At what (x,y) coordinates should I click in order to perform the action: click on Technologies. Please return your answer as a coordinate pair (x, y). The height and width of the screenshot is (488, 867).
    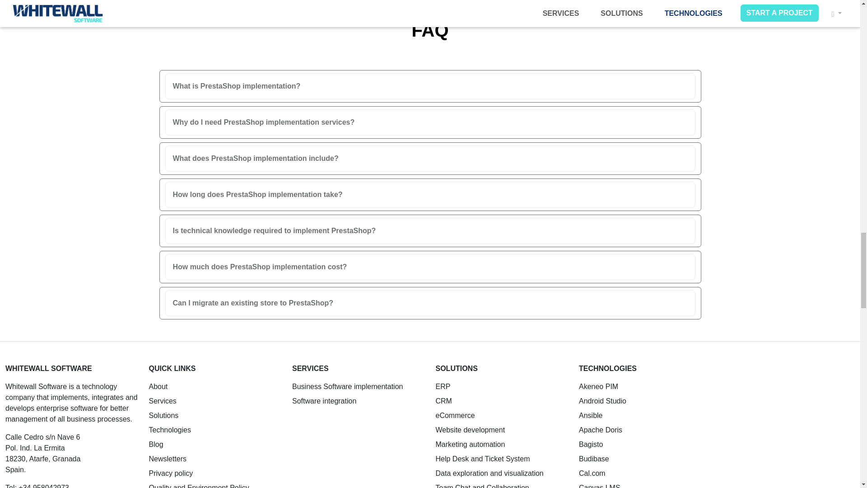
    Looking at the image, I should click on (170, 430).